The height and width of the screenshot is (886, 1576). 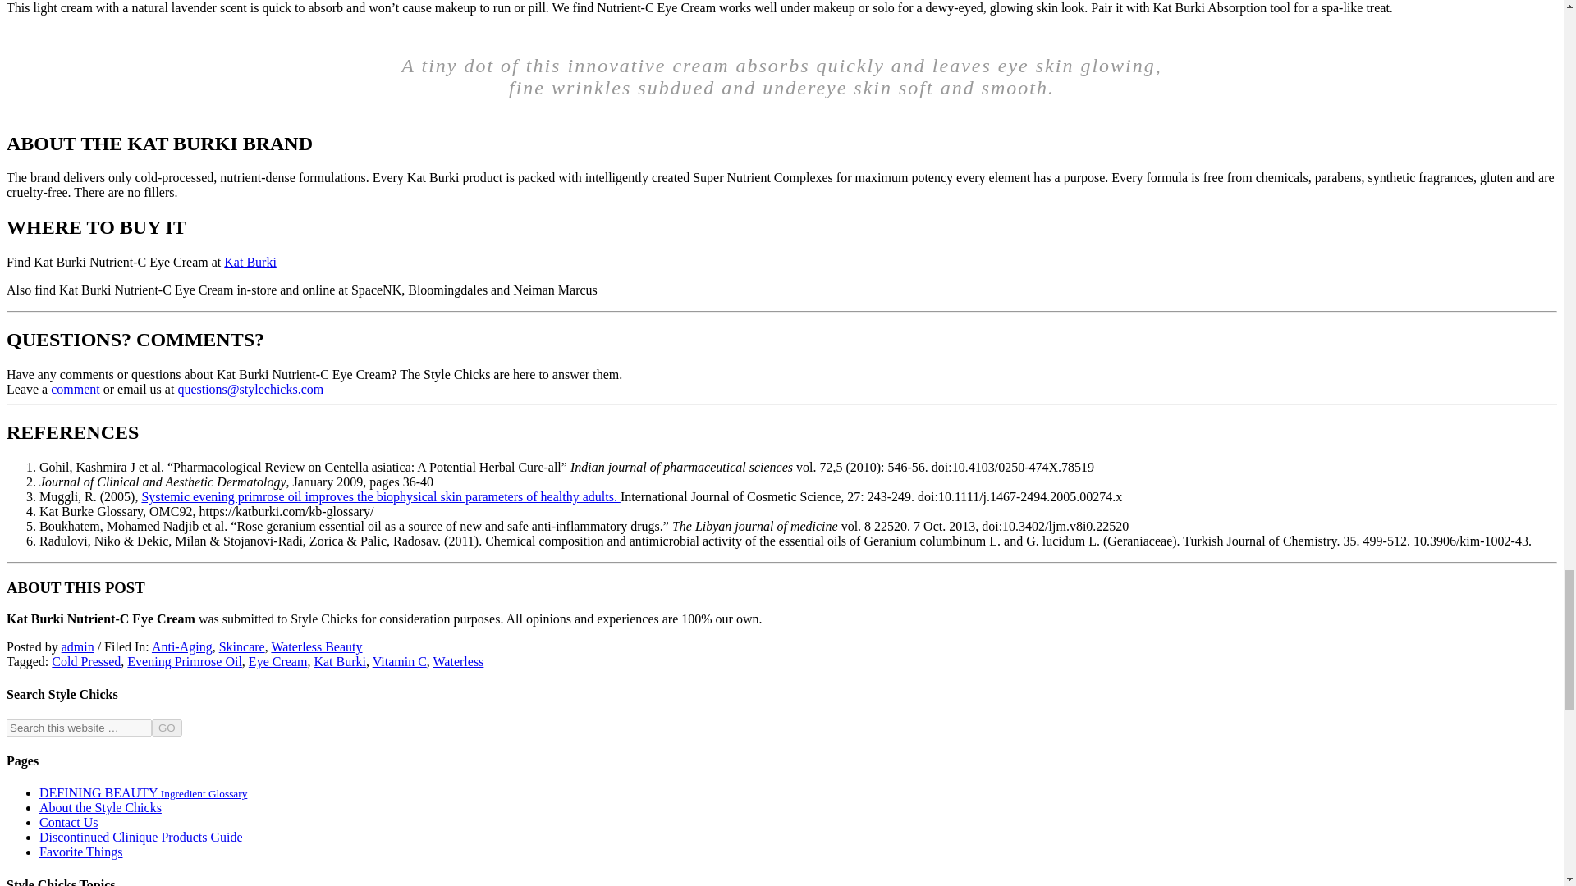 What do you see at coordinates (77, 646) in the screenshot?
I see `admin` at bounding box center [77, 646].